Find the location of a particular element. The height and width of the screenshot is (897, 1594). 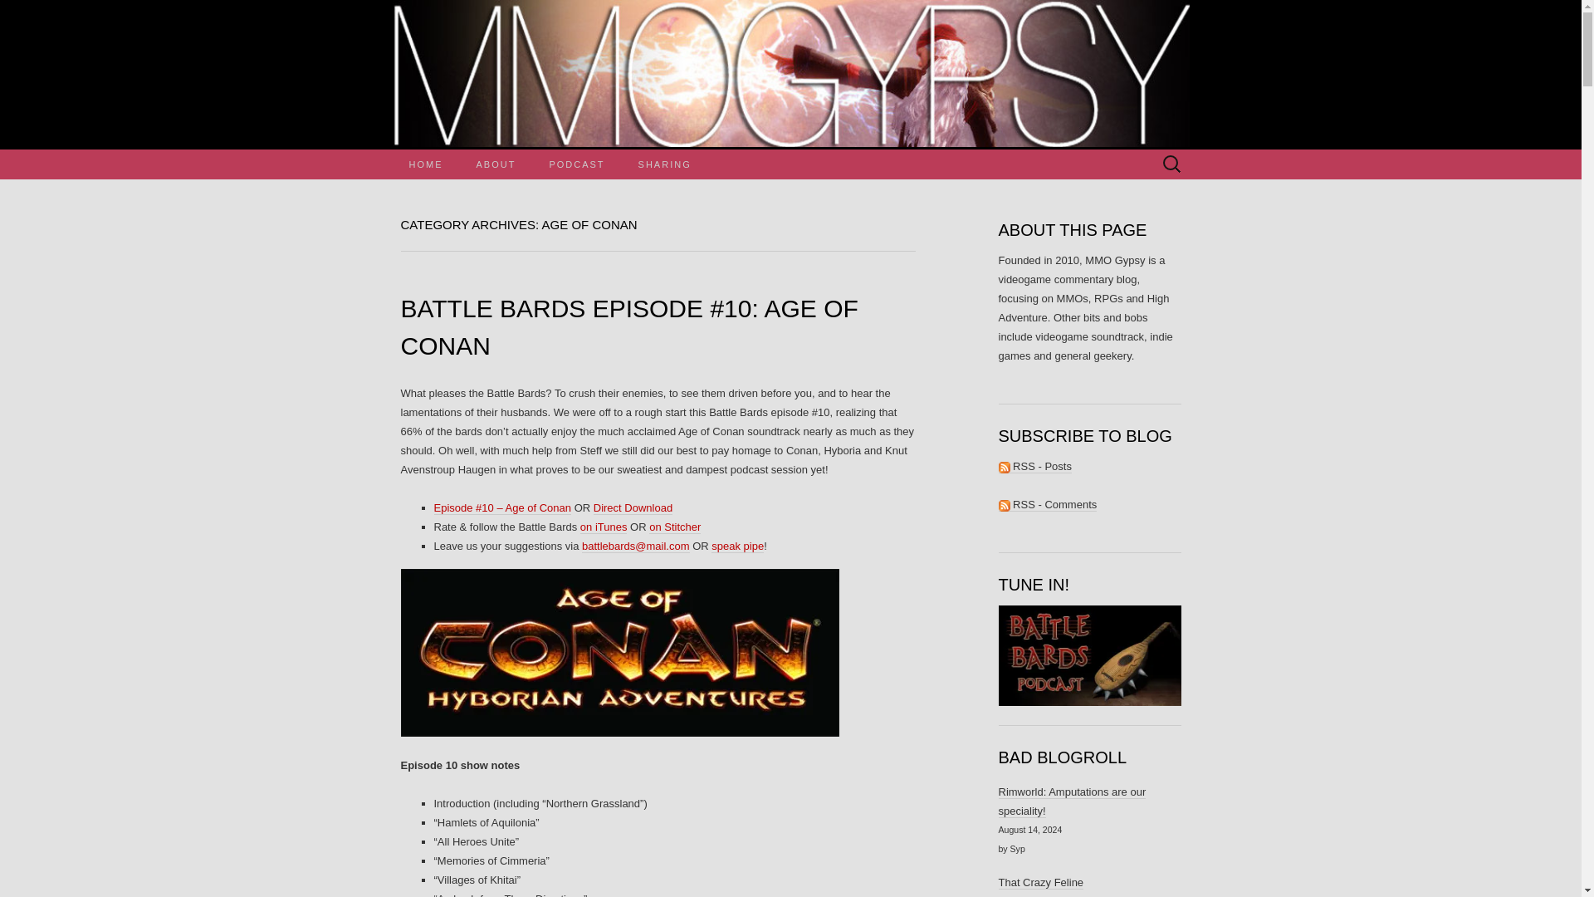

on Stitcher is located at coordinates (674, 527).